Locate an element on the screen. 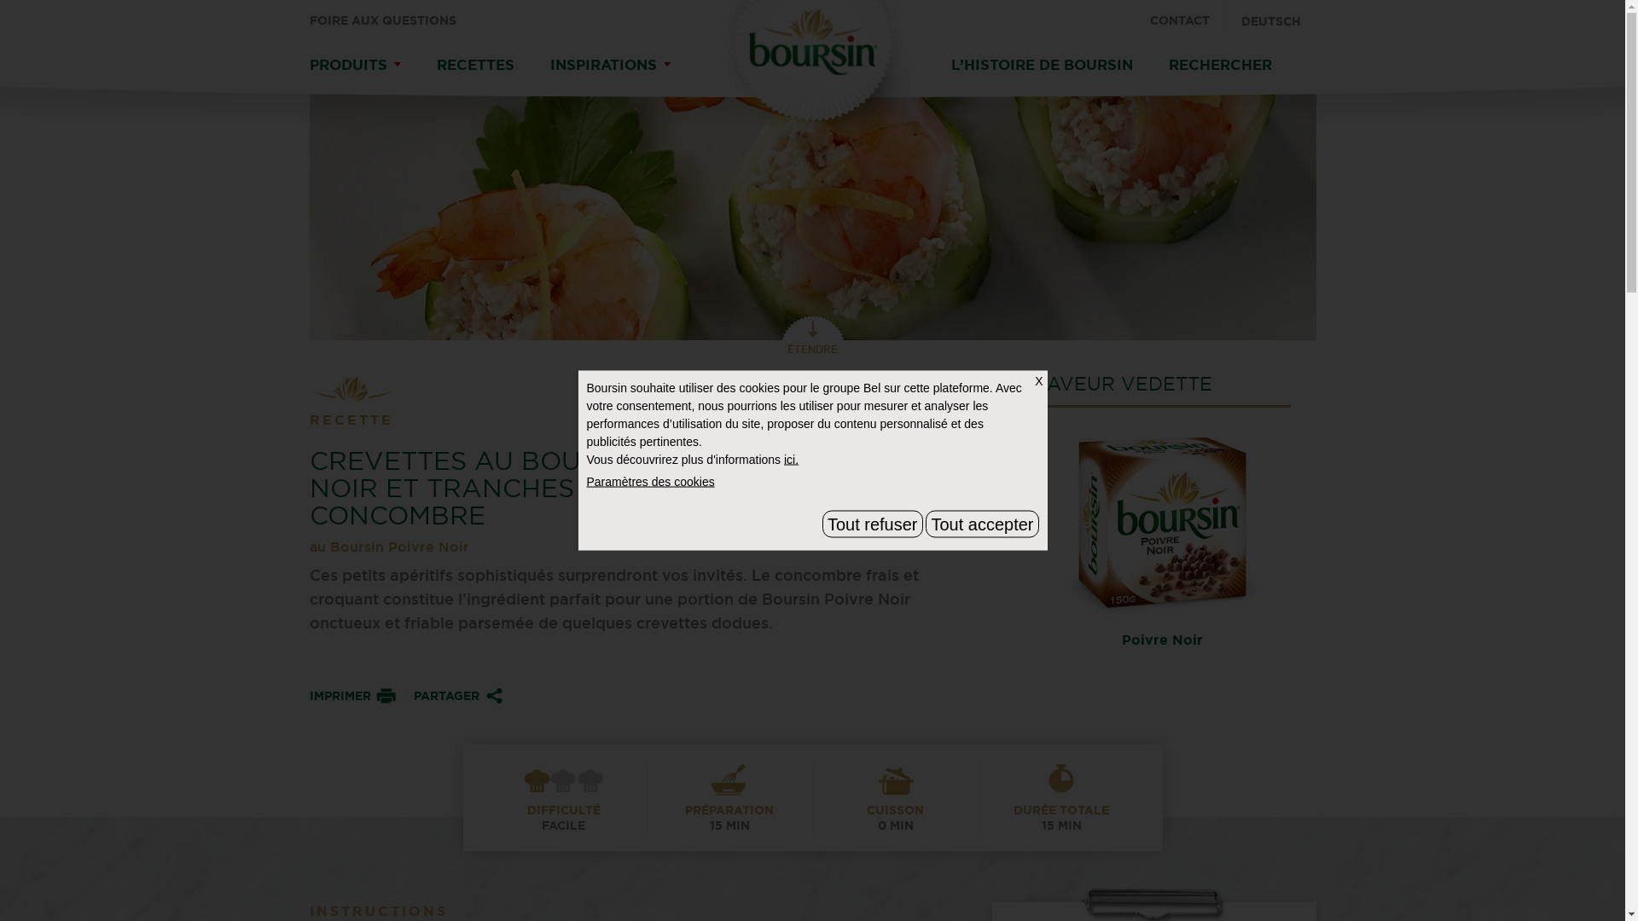 Image resolution: width=1638 pixels, height=921 pixels. RECHERCHER is located at coordinates (1220, 65).